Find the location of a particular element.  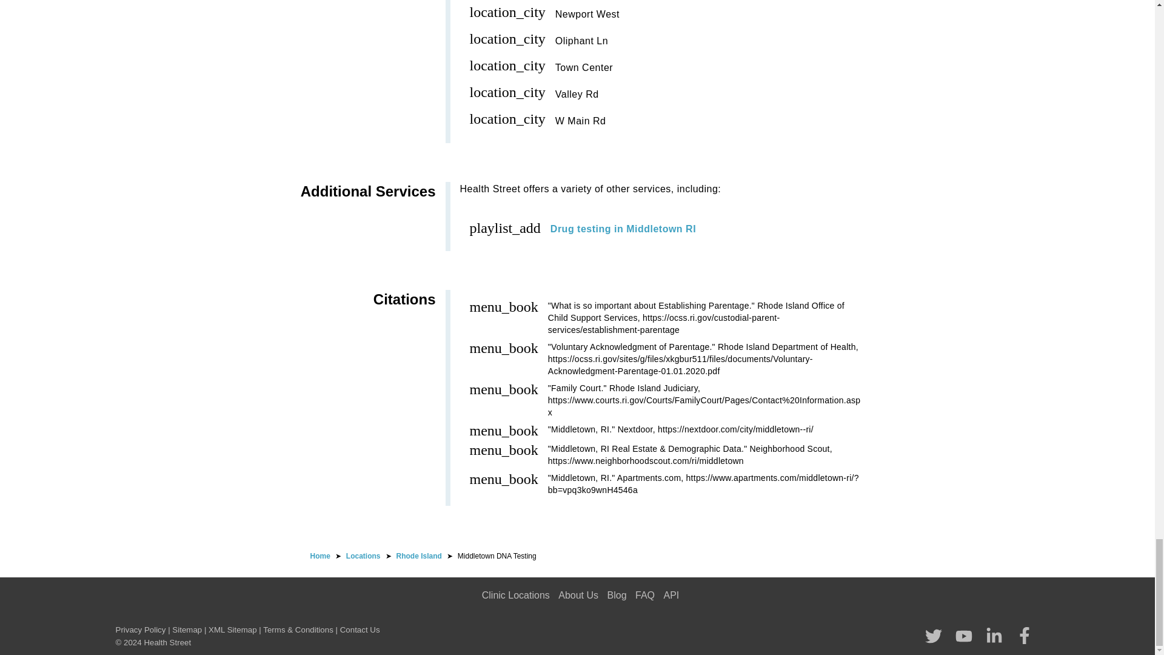

Health Street is located at coordinates (320, 556).